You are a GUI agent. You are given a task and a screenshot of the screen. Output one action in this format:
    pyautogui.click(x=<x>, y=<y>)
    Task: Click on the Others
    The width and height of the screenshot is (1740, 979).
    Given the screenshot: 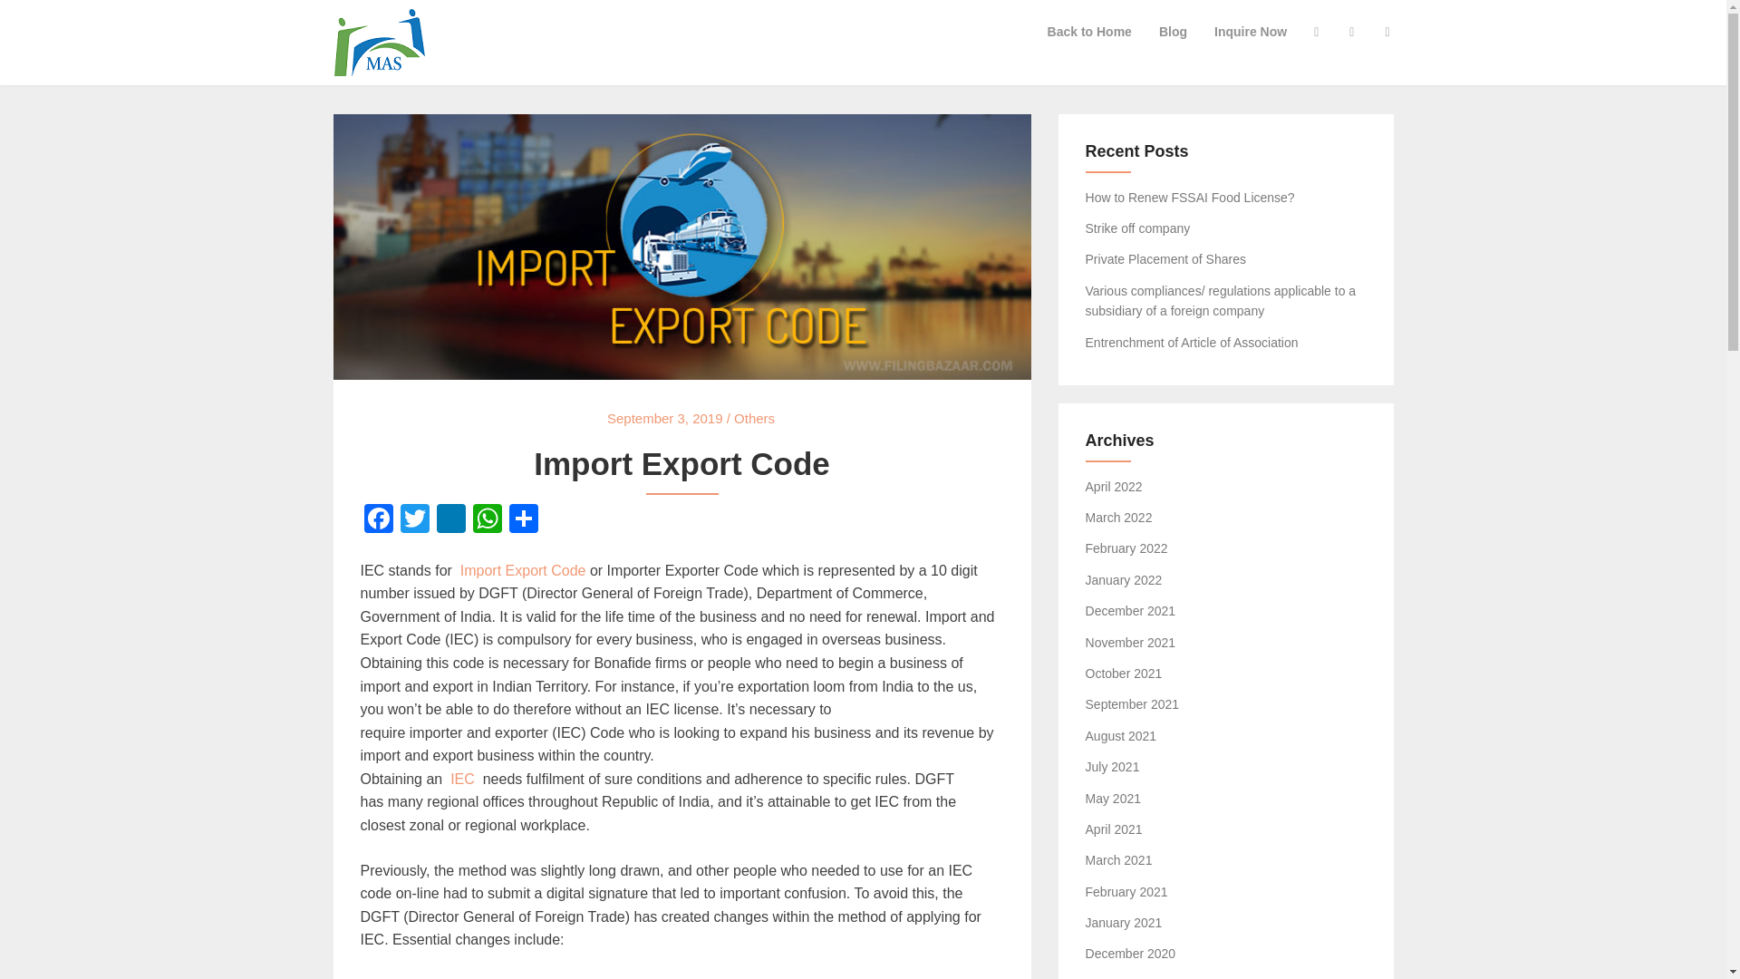 What is the action you would take?
    pyautogui.click(x=754, y=417)
    